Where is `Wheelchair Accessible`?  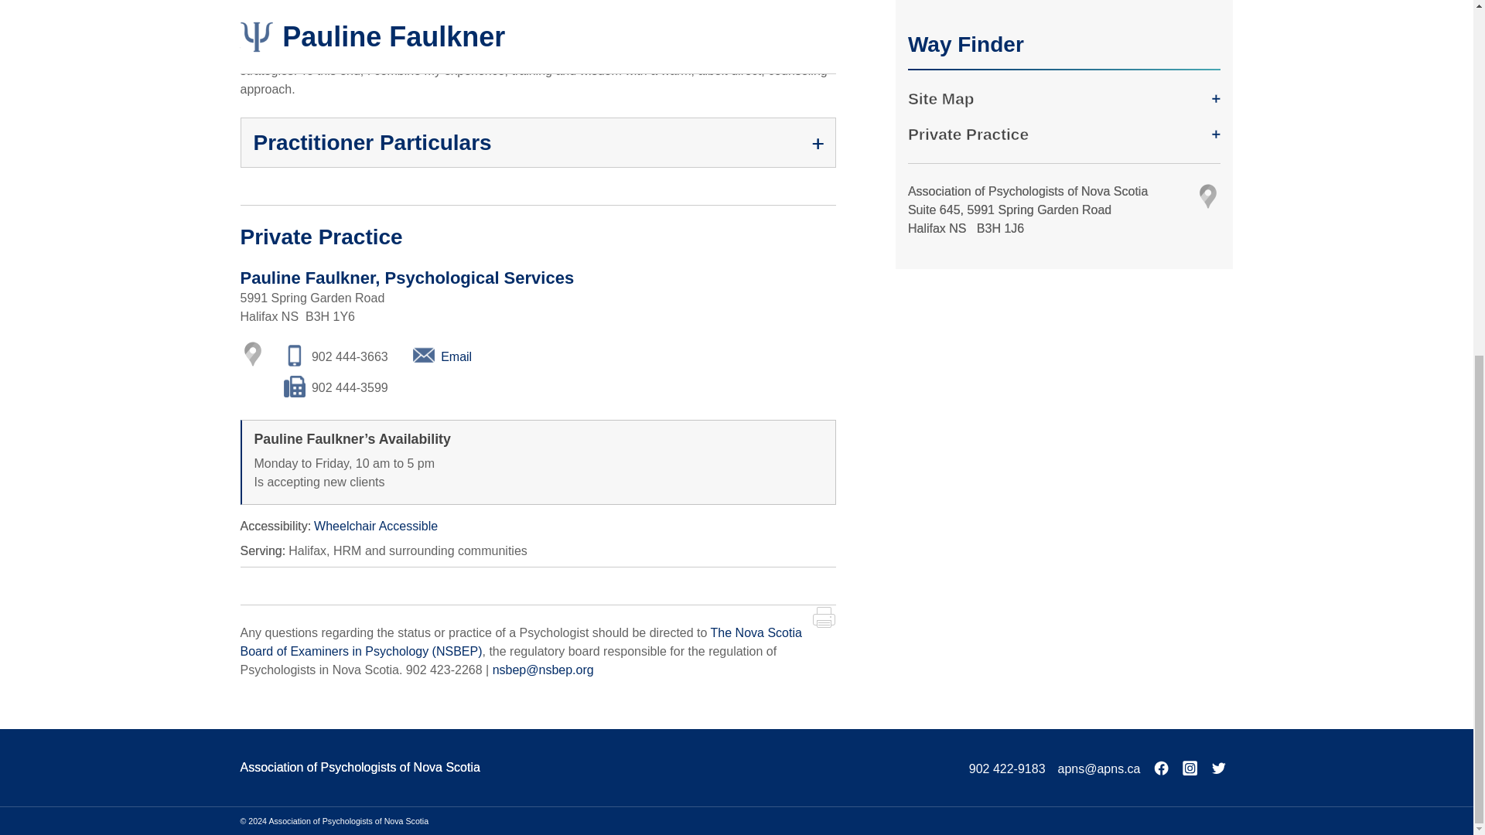
Wheelchair Accessible is located at coordinates (376, 526).